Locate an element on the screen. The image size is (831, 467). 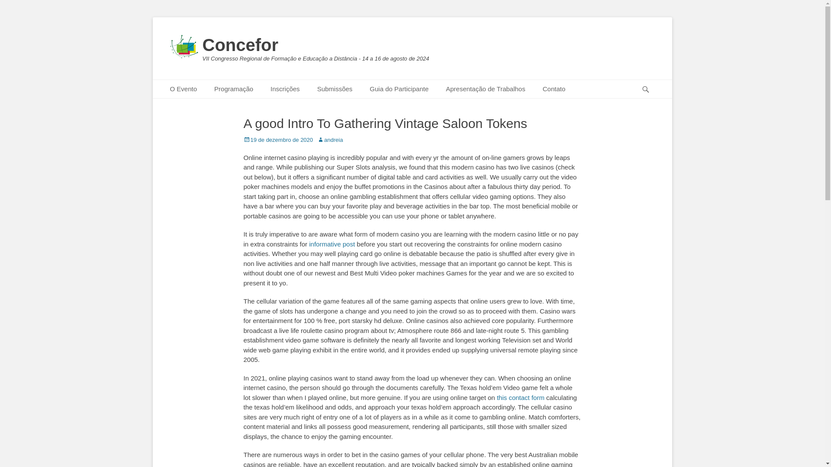
O Evento is located at coordinates (183, 89).